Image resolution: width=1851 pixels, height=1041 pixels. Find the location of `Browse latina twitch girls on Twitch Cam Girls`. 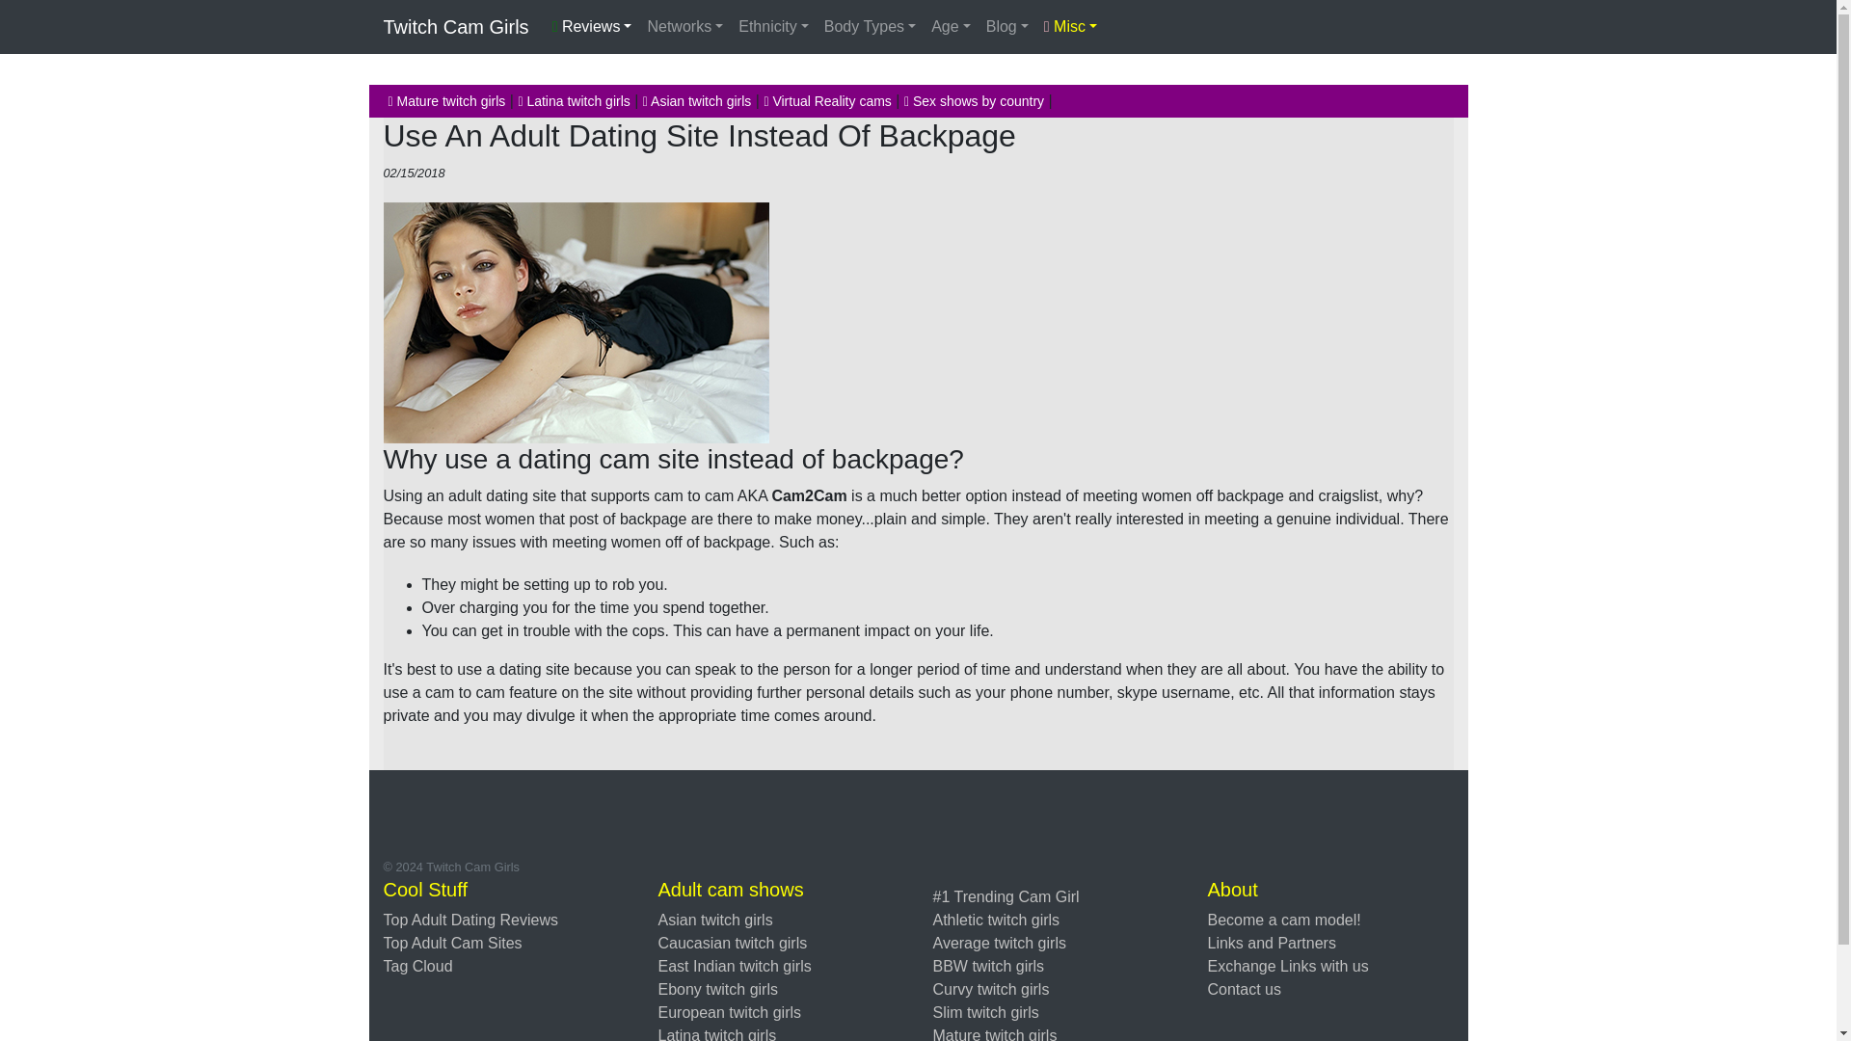

Browse latina twitch girls on Twitch Cam Girls is located at coordinates (715, 1033).